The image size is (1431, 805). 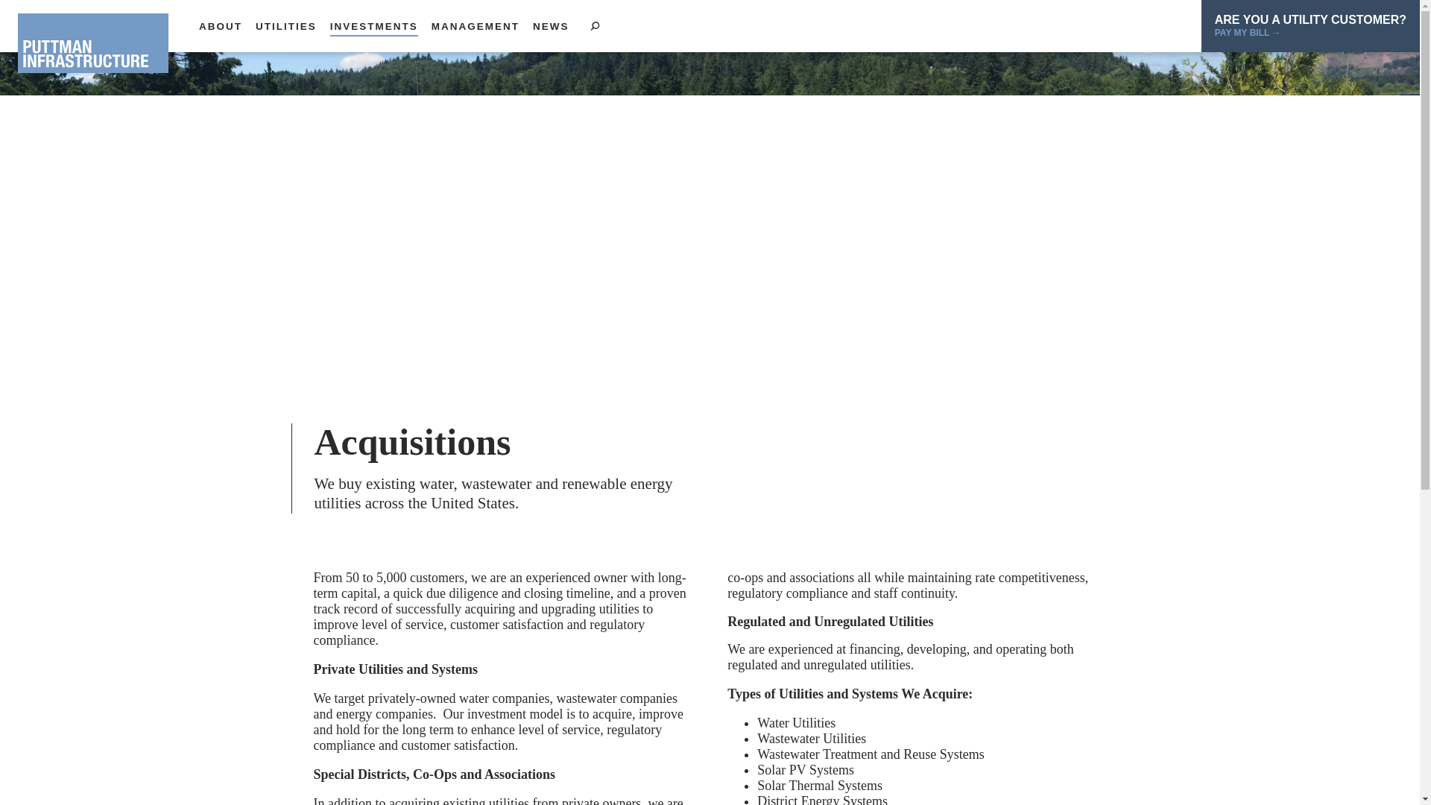 What do you see at coordinates (92, 43) in the screenshot?
I see `Puttman Infrastructure Portland, OR` at bounding box center [92, 43].